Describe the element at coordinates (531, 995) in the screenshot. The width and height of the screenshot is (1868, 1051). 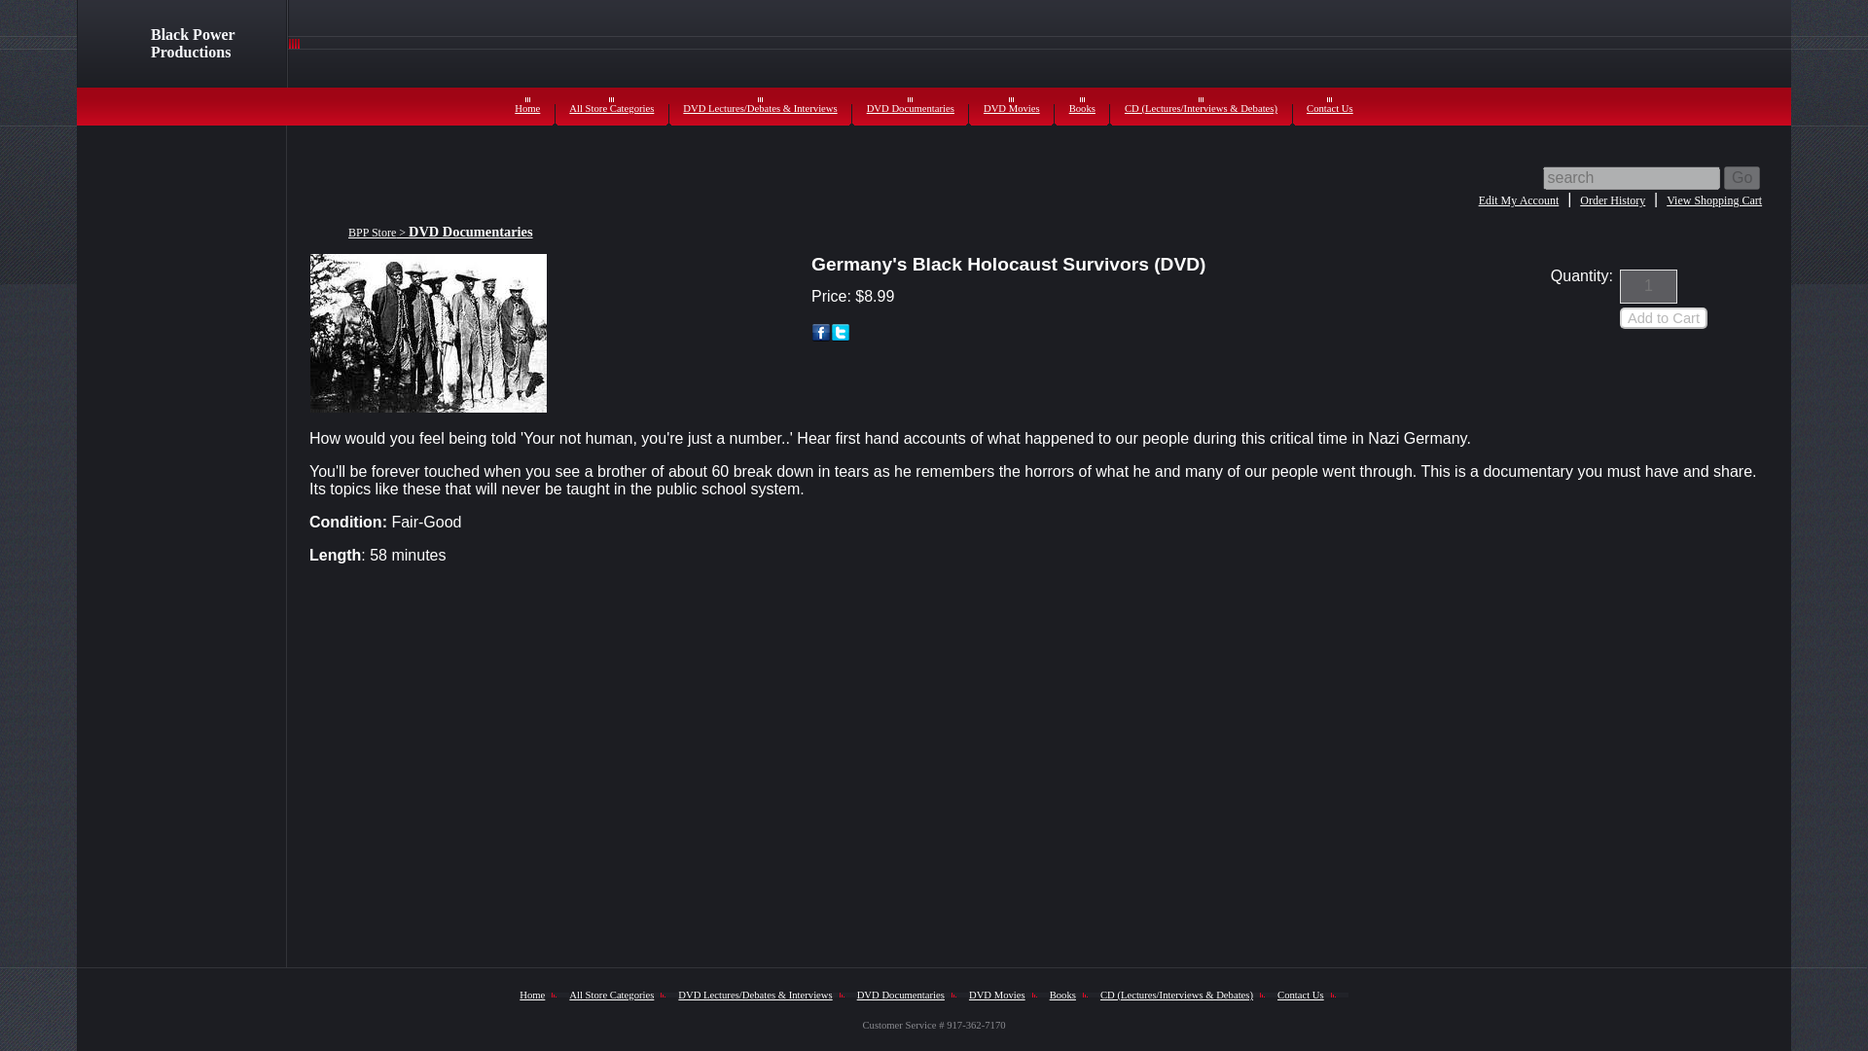
I see `Home` at that location.